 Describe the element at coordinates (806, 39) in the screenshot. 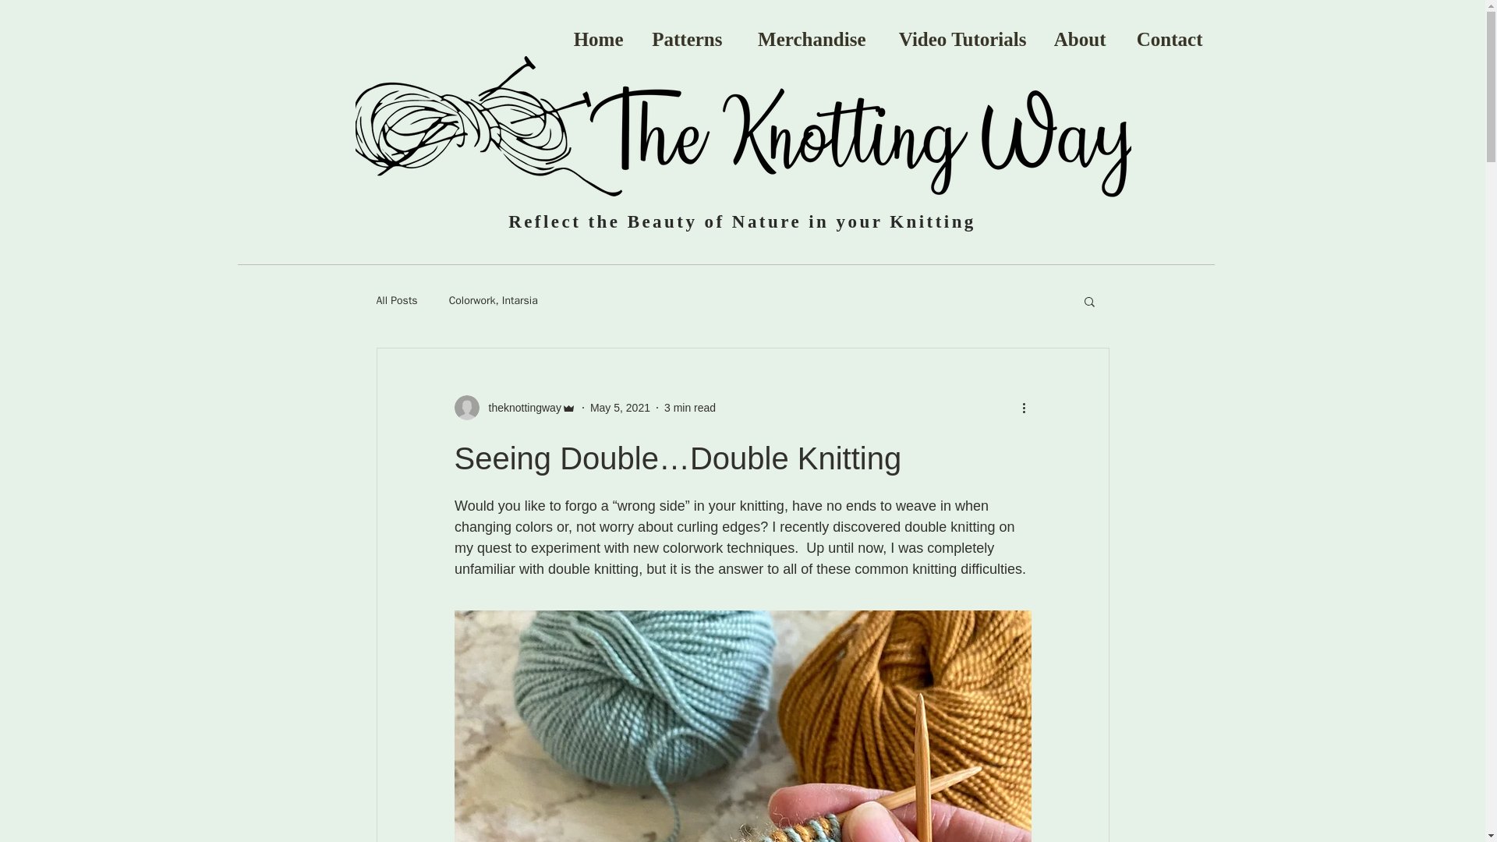

I see `Merchandise` at that location.